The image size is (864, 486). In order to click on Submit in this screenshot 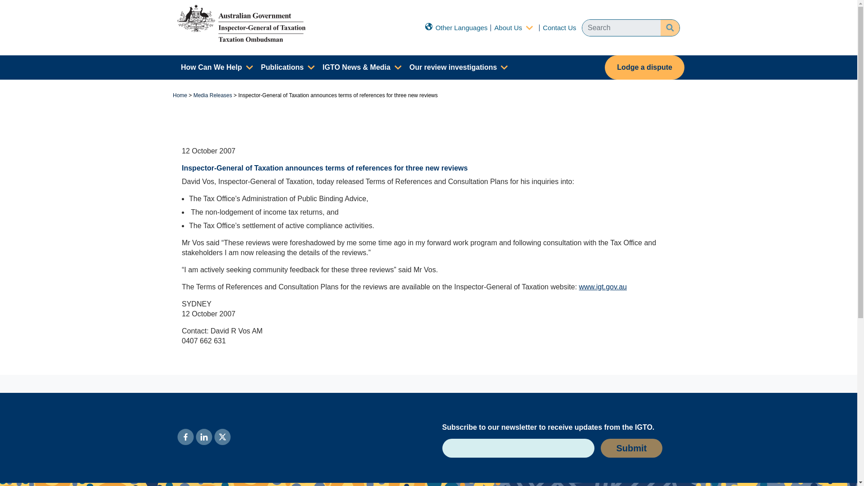, I will do `click(631, 448)`.